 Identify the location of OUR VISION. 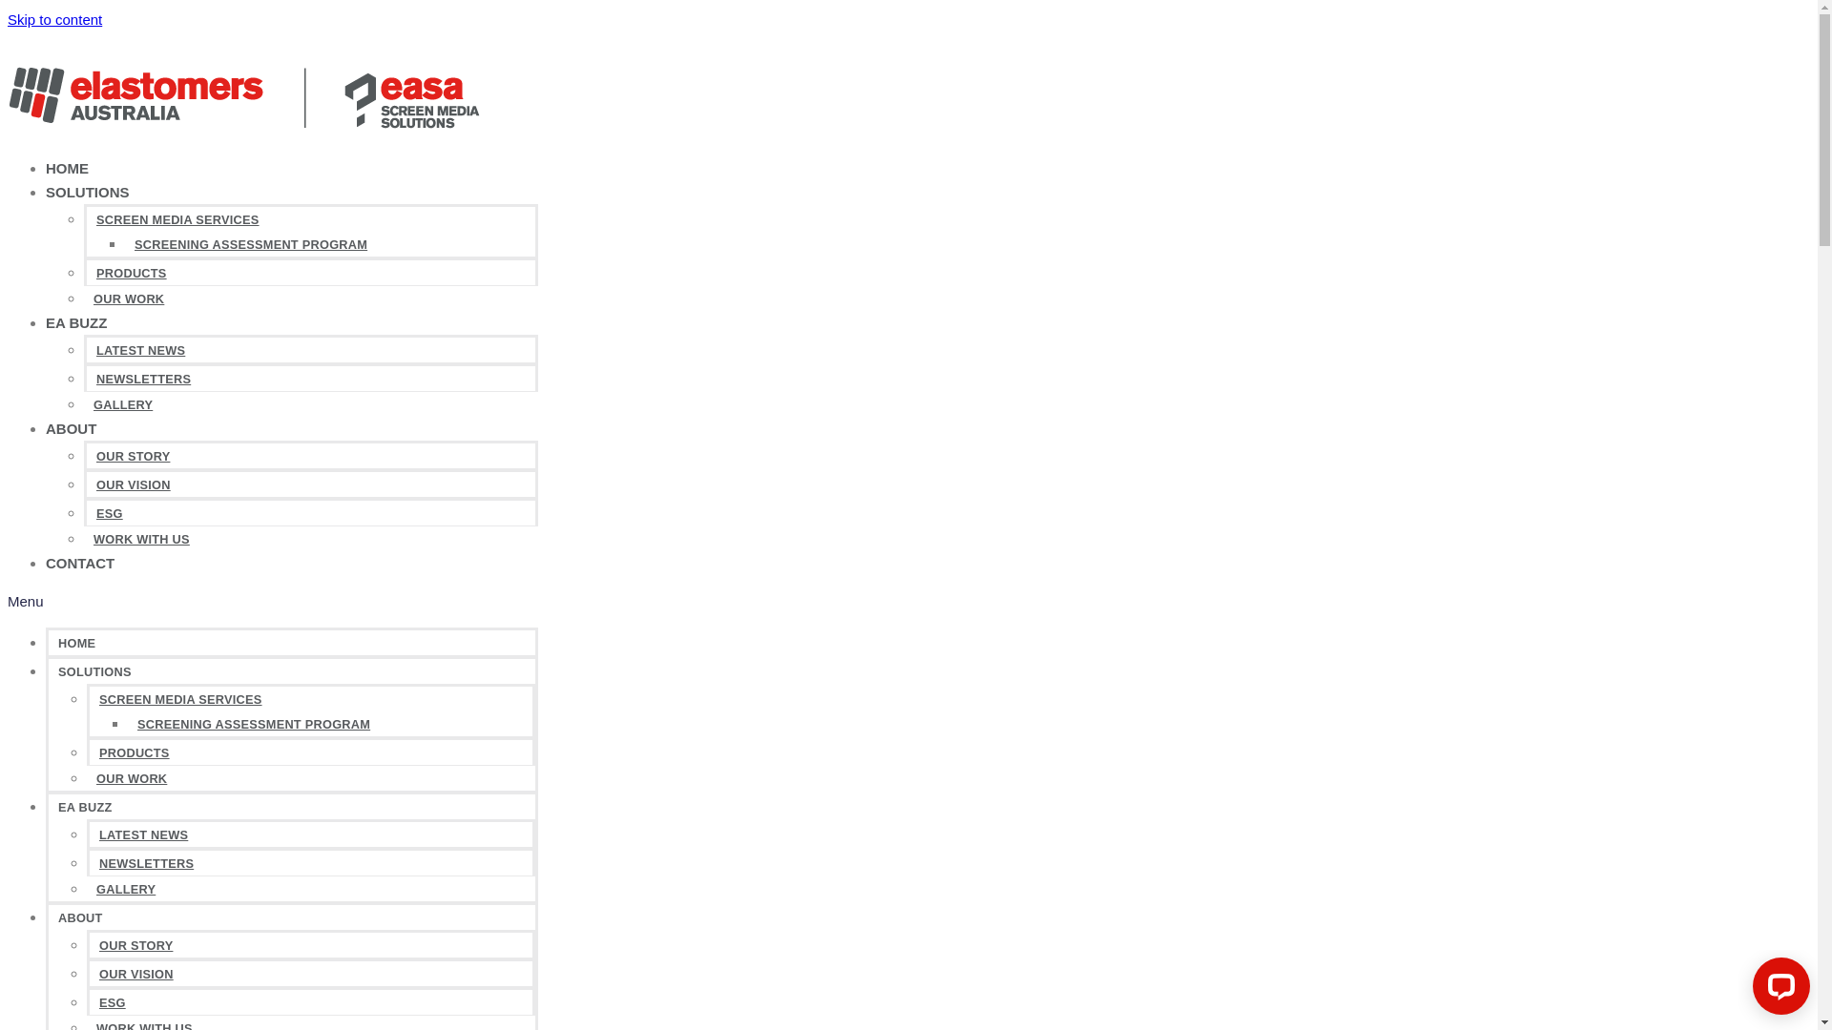
(134, 484).